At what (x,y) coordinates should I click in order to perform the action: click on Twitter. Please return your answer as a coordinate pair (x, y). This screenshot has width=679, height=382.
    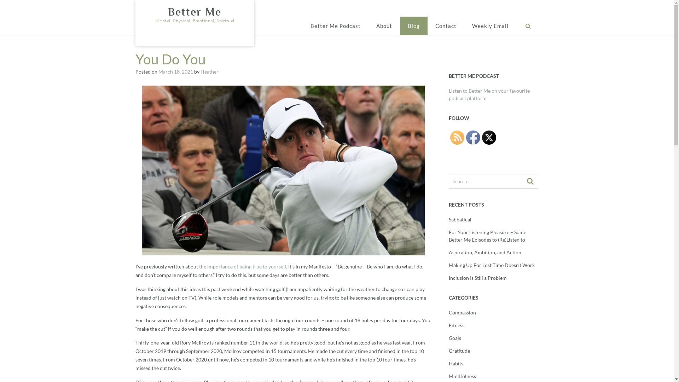
    Looking at the image, I should click on (489, 138).